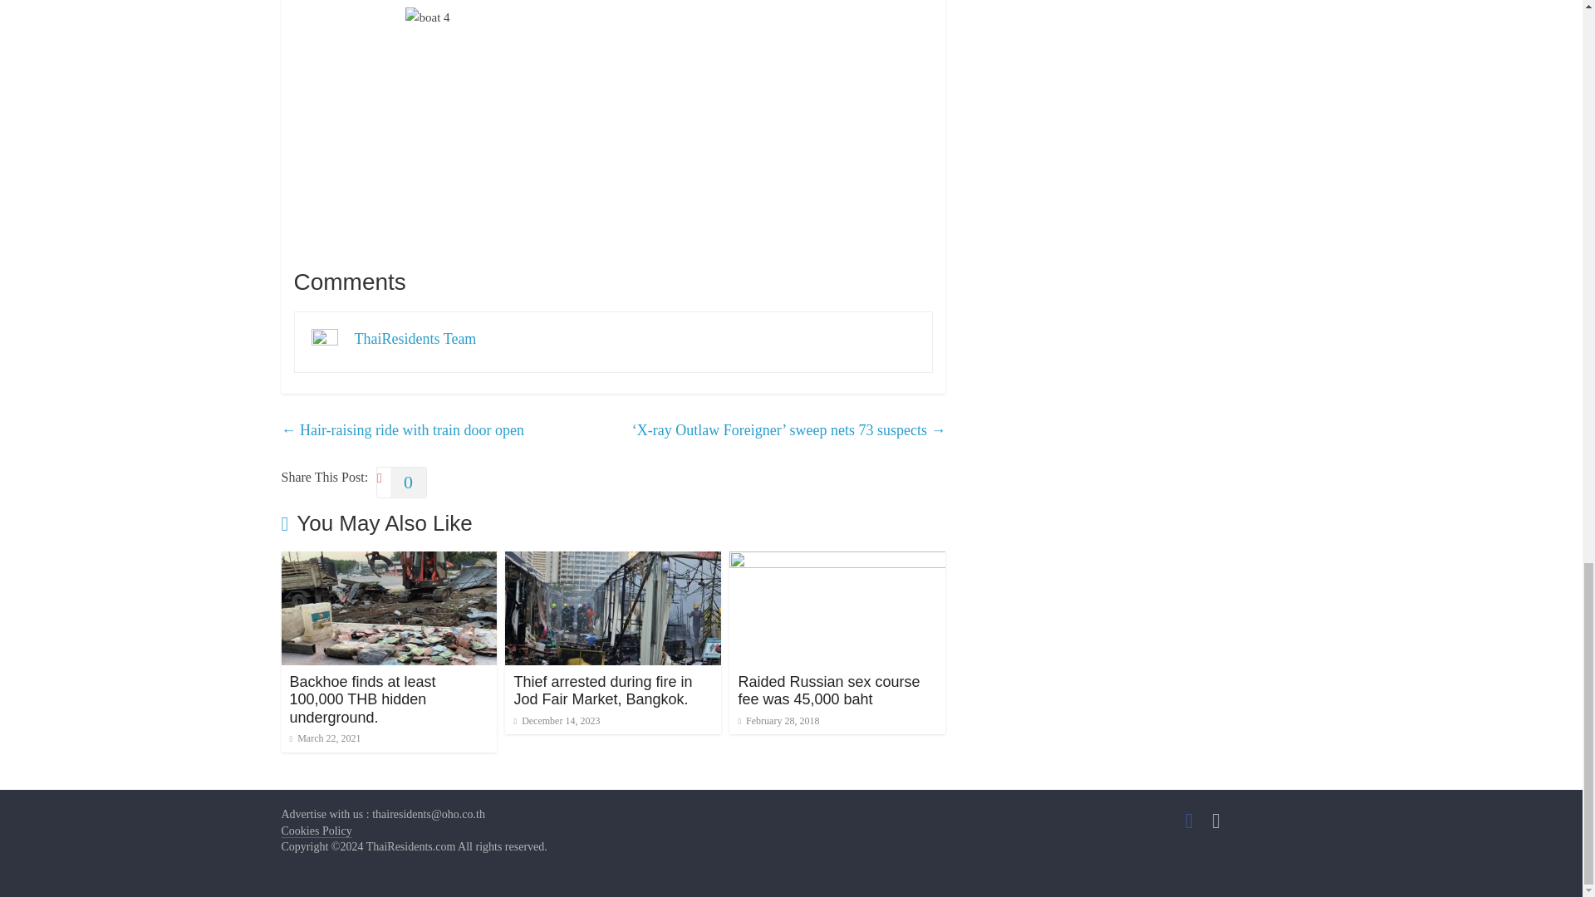 Image resolution: width=1595 pixels, height=897 pixels. What do you see at coordinates (402, 482) in the screenshot?
I see `0` at bounding box center [402, 482].